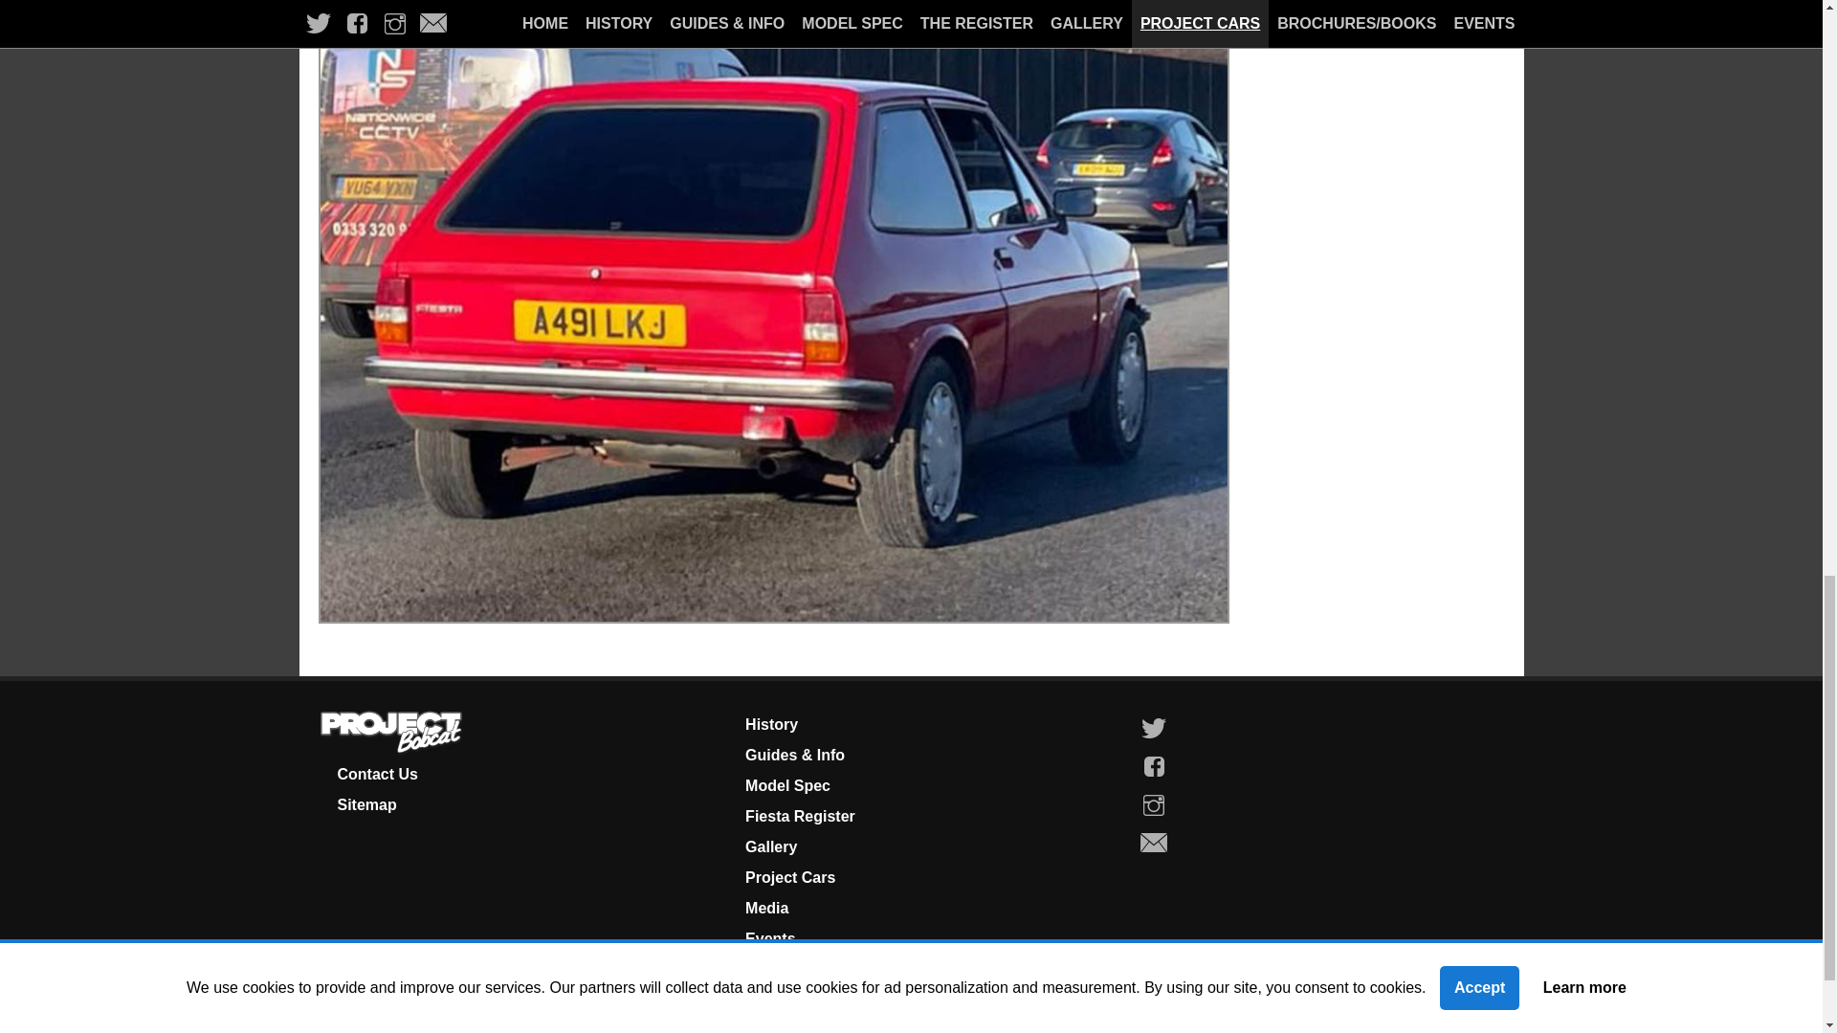 The width and height of the screenshot is (1837, 1033). Describe the element at coordinates (376, 774) in the screenshot. I see `contact project bobcat` at that location.